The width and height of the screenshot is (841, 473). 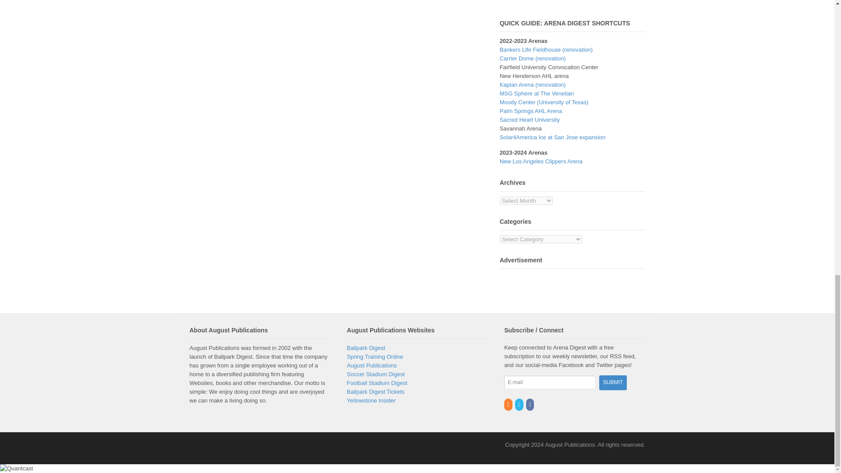 I want to click on E-mail, so click(x=549, y=382).